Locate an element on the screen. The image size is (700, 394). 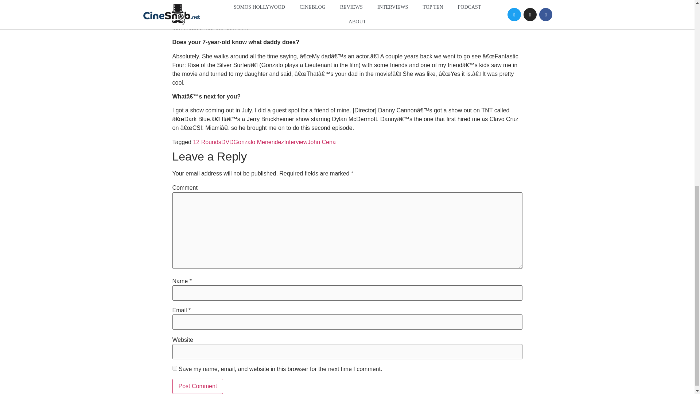
yes is located at coordinates (174, 368).